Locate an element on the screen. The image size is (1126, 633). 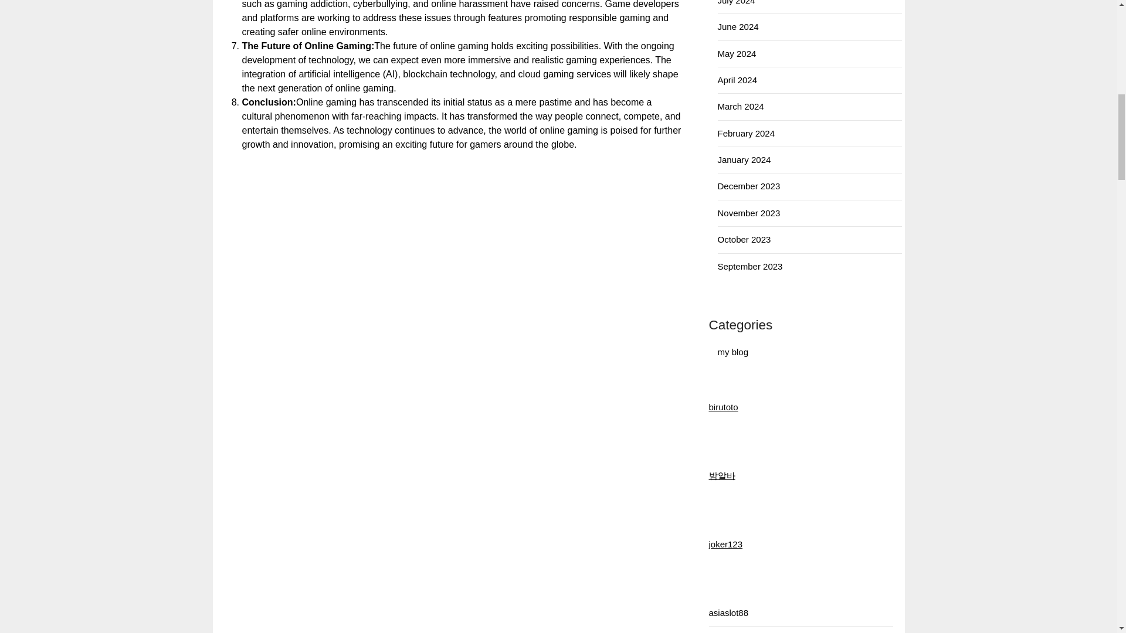
February 2024 is located at coordinates (747, 134).